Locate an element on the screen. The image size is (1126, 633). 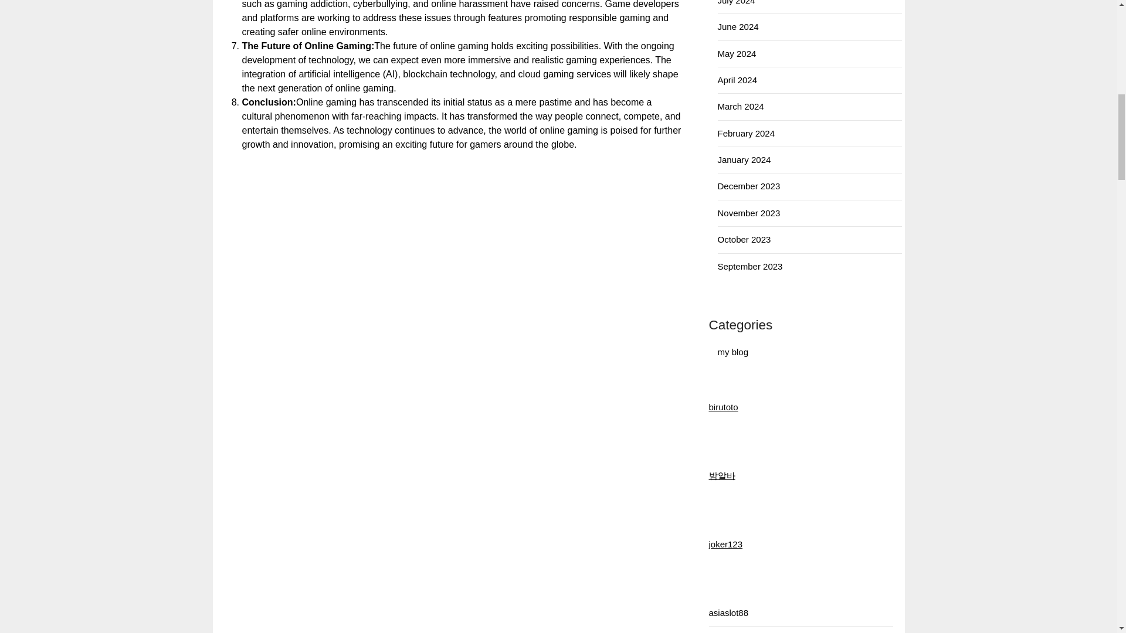
February 2024 is located at coordinates (747, 134).